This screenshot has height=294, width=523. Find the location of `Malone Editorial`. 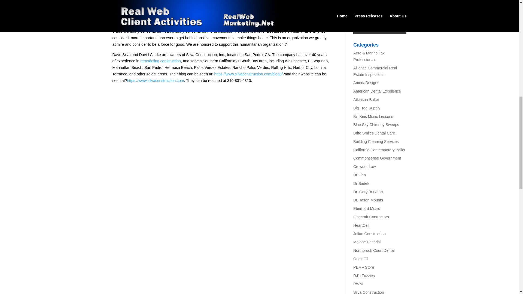

Malone Editorial is located at coordinates (367, 242).